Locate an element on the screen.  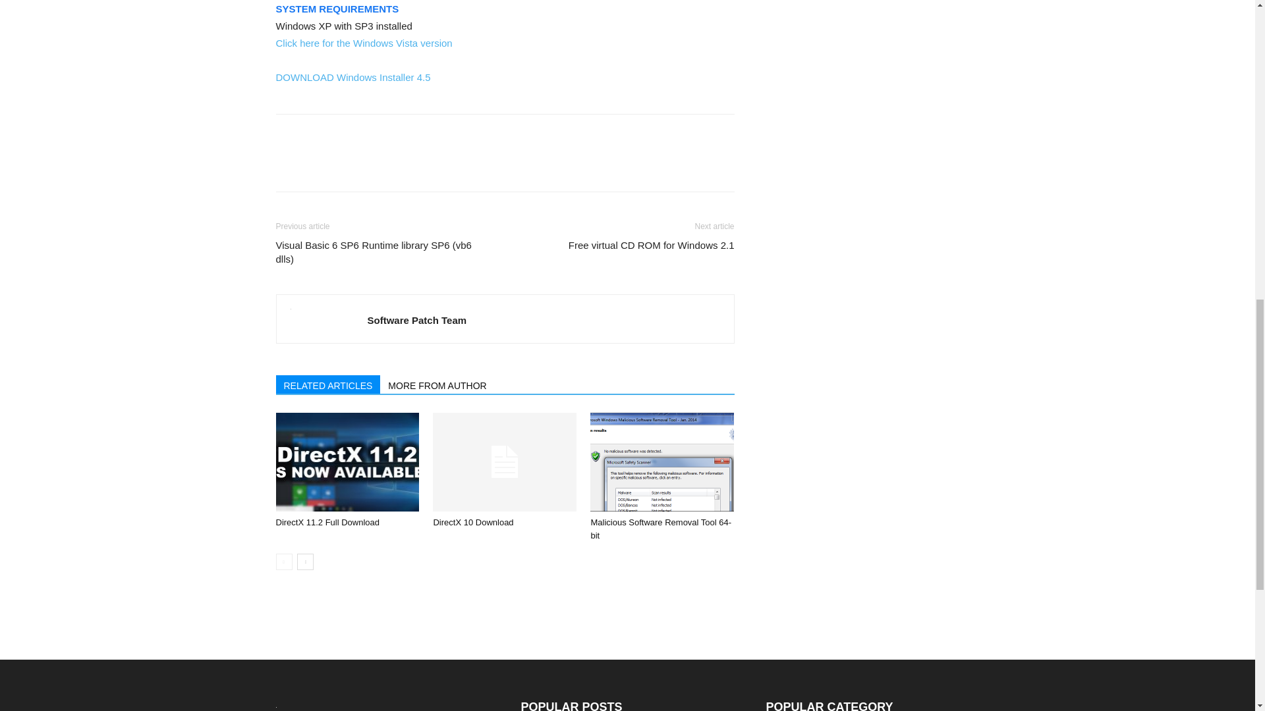
DOWNLOAD Windows Installer 4.5 is located at coordinates (352, 78).